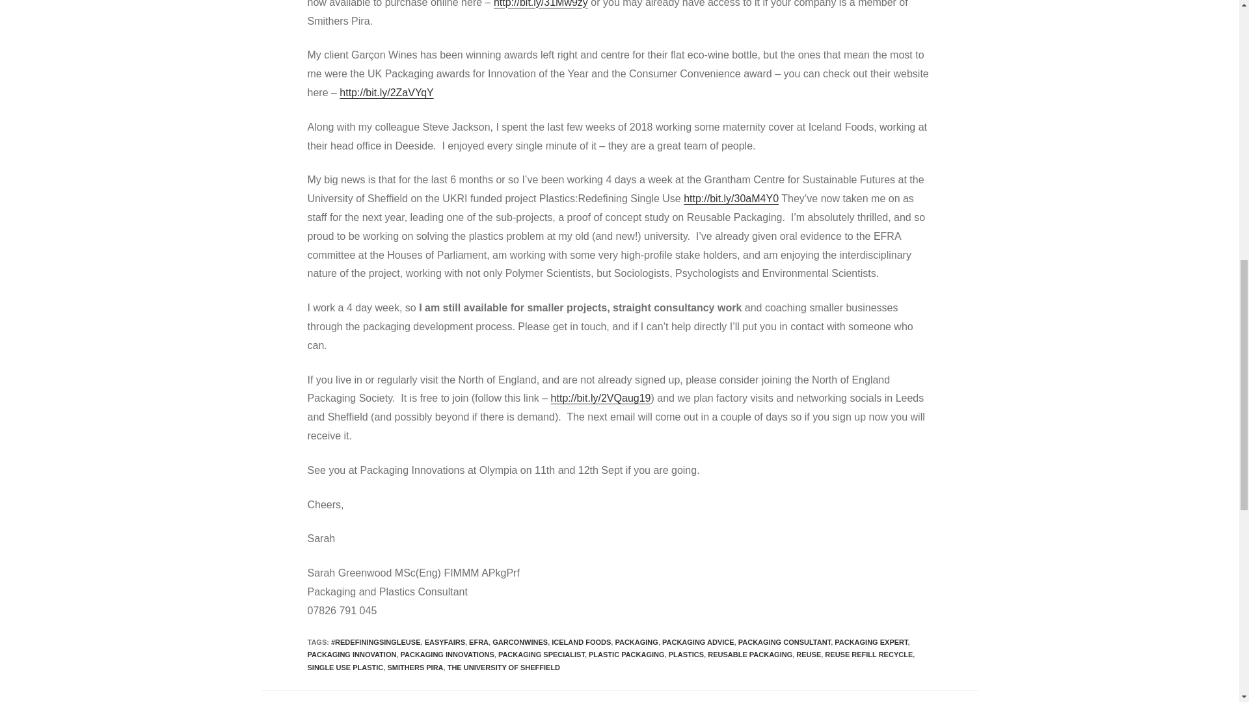  What do you see at coordinates (626, 655) in the screenshot?
I see `PLASTIC PACKAGING` at bounding box center [626, 655].